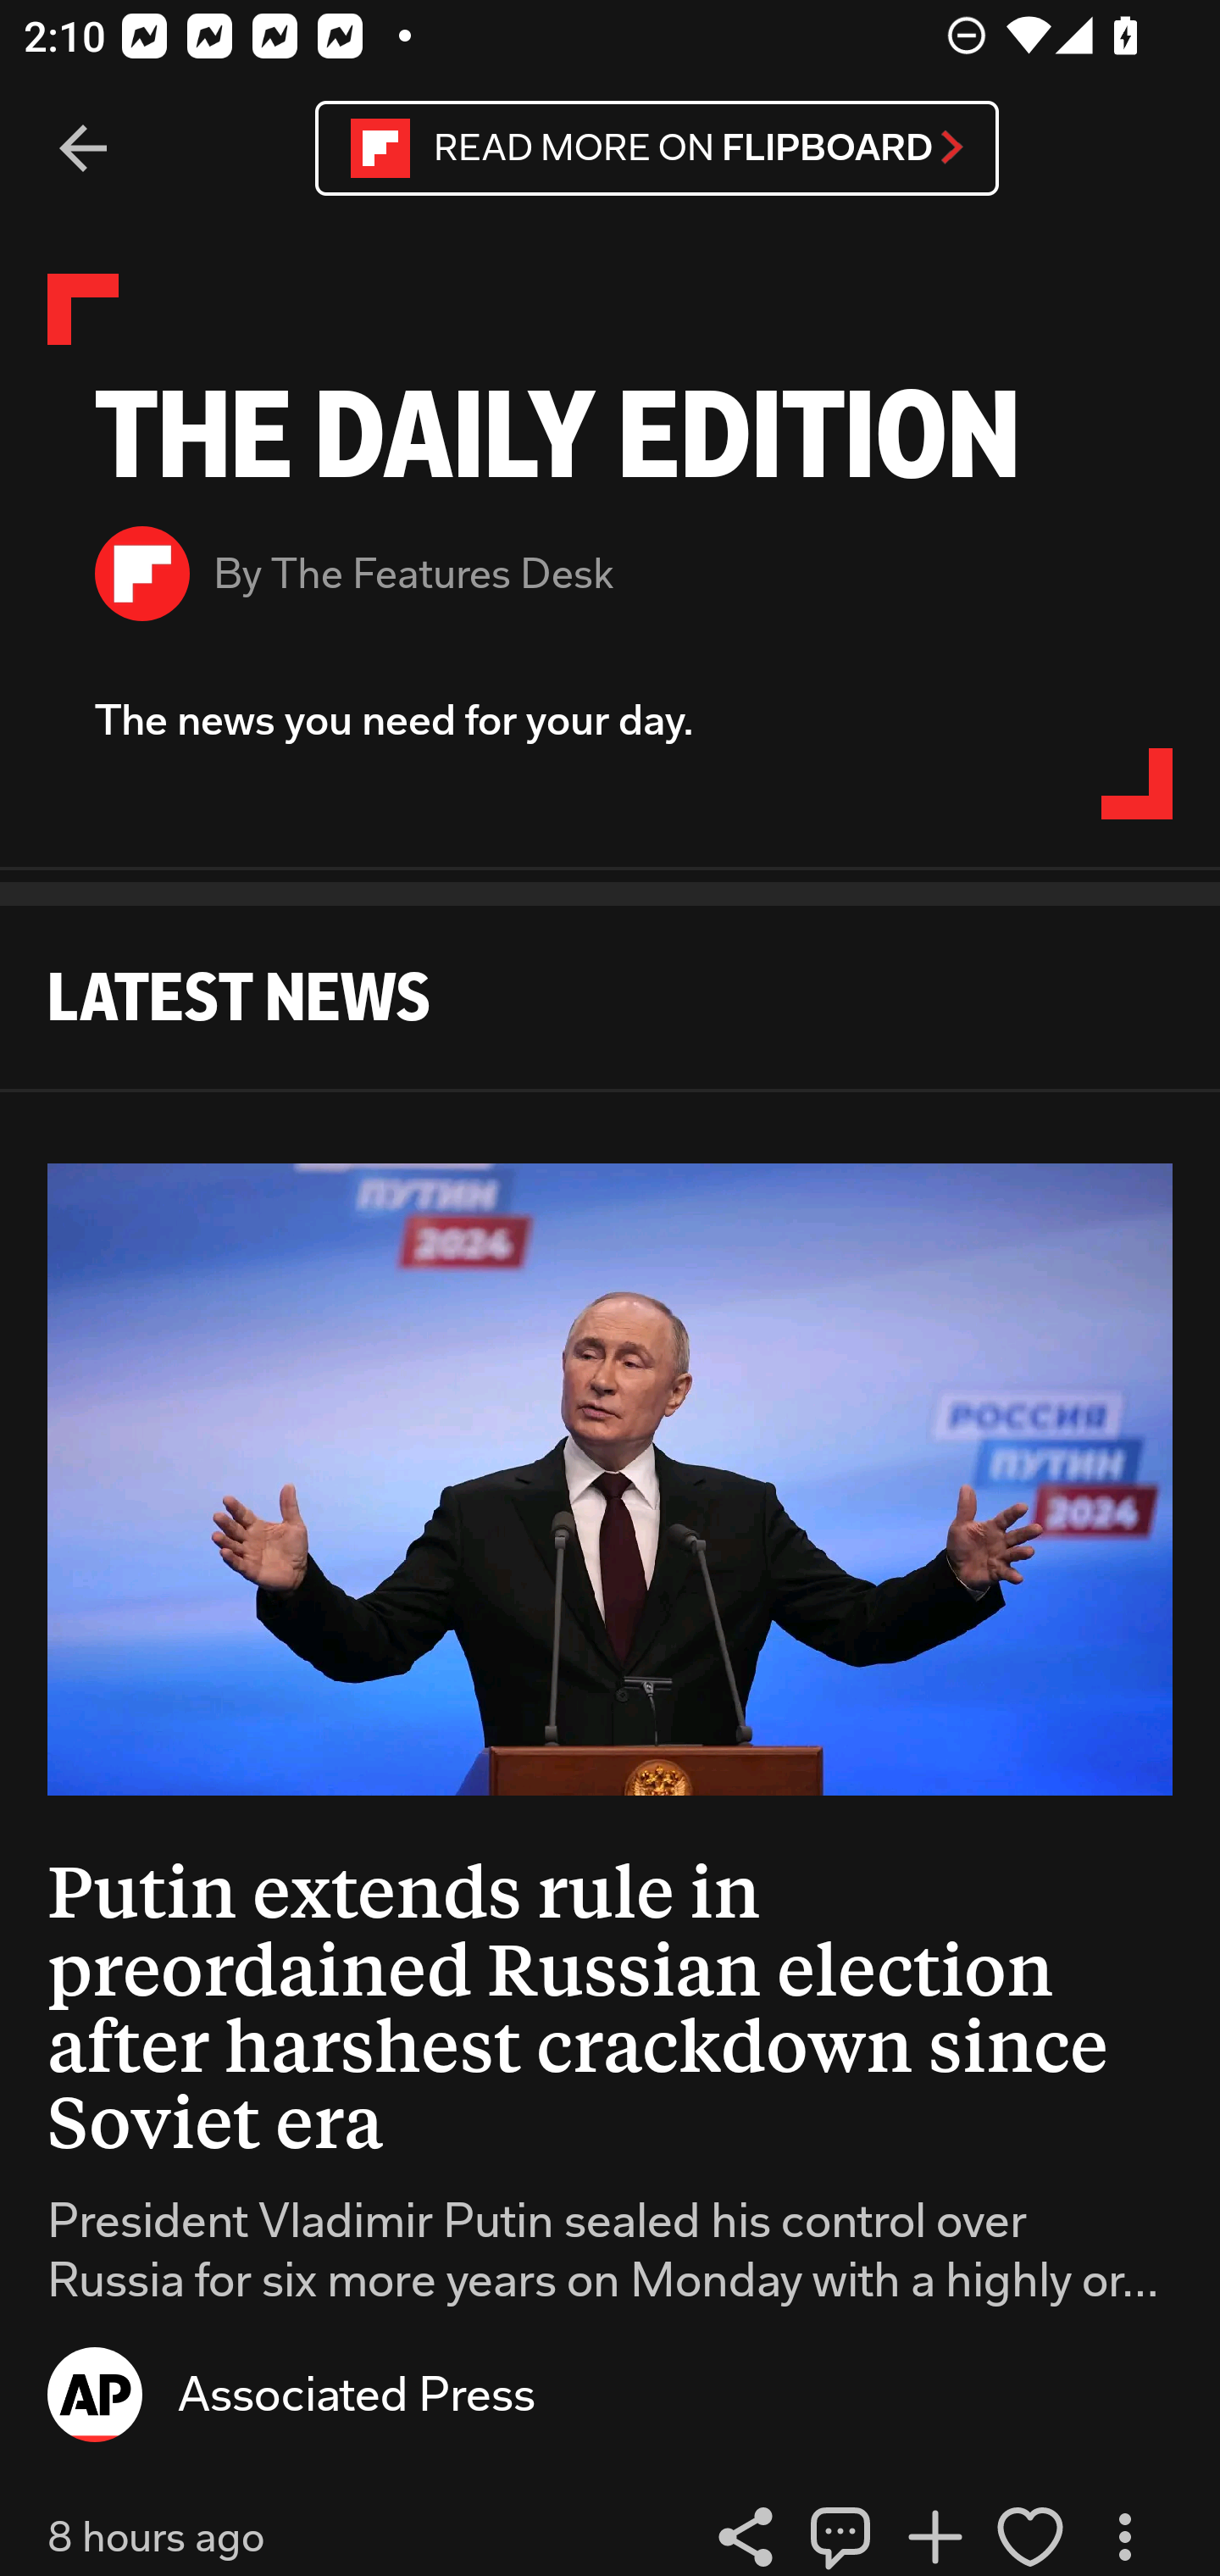 This screenshot has height=2576, width=1220. What do you see at coordinates (746, 2532) in the screenshot?
I see `Share` at bounding box center [746, 2532].